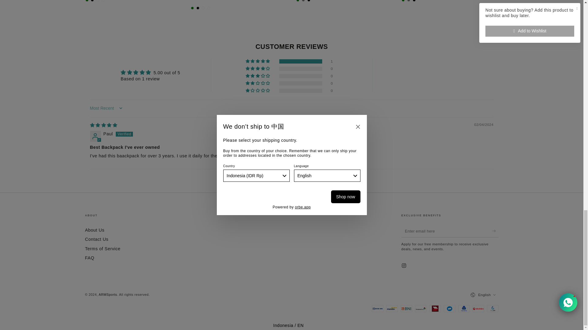 The height and width of the screenshot is (330, 588). I want to click on Green, so click(87, 1).